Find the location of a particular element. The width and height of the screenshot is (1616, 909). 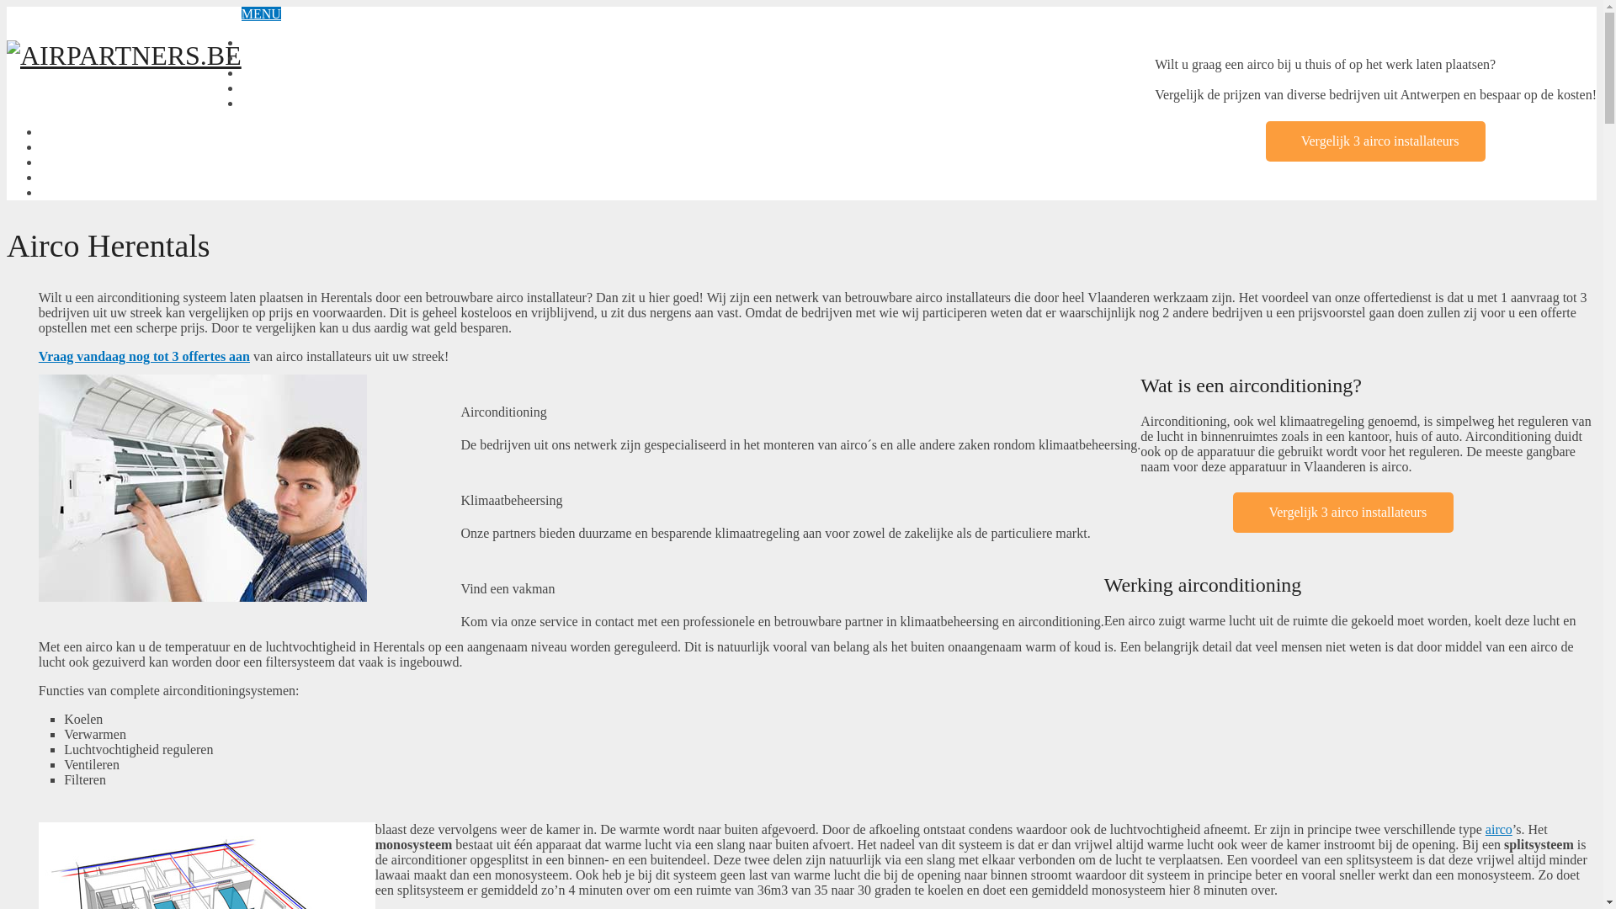

STARTPAGINA is located at coordinates (286, 42).